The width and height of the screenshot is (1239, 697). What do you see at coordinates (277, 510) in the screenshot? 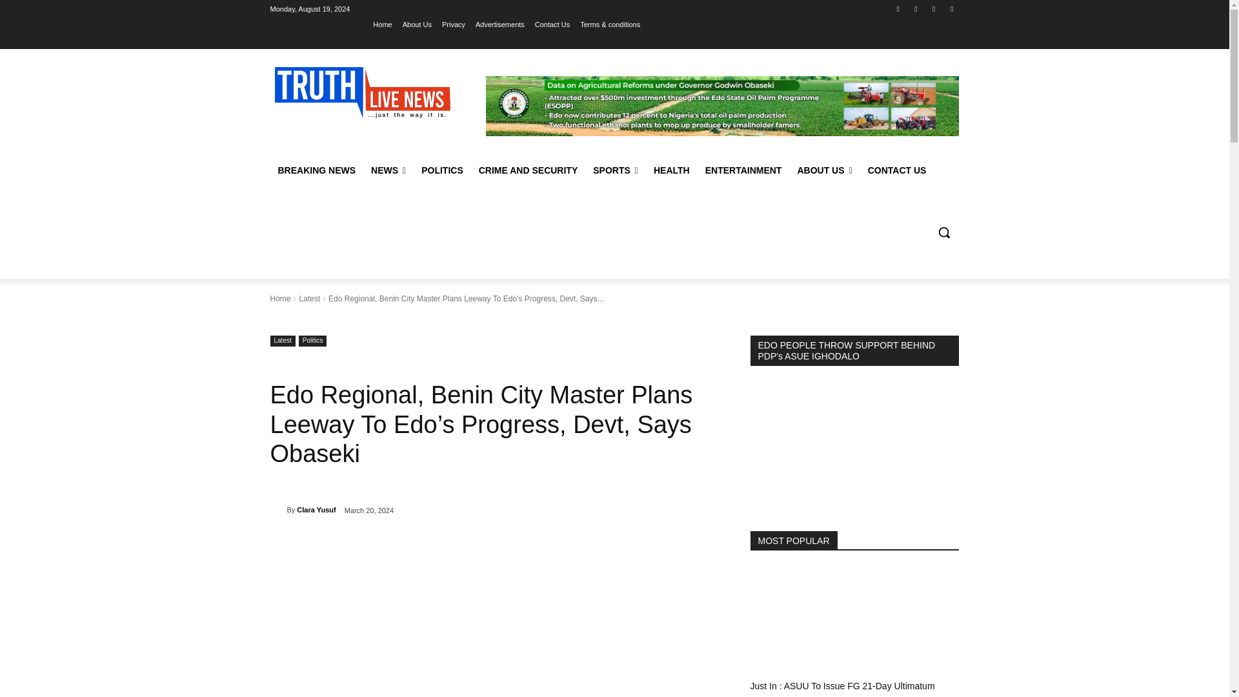
I see `Clara Yusuf` at bounding box center [277, 510].